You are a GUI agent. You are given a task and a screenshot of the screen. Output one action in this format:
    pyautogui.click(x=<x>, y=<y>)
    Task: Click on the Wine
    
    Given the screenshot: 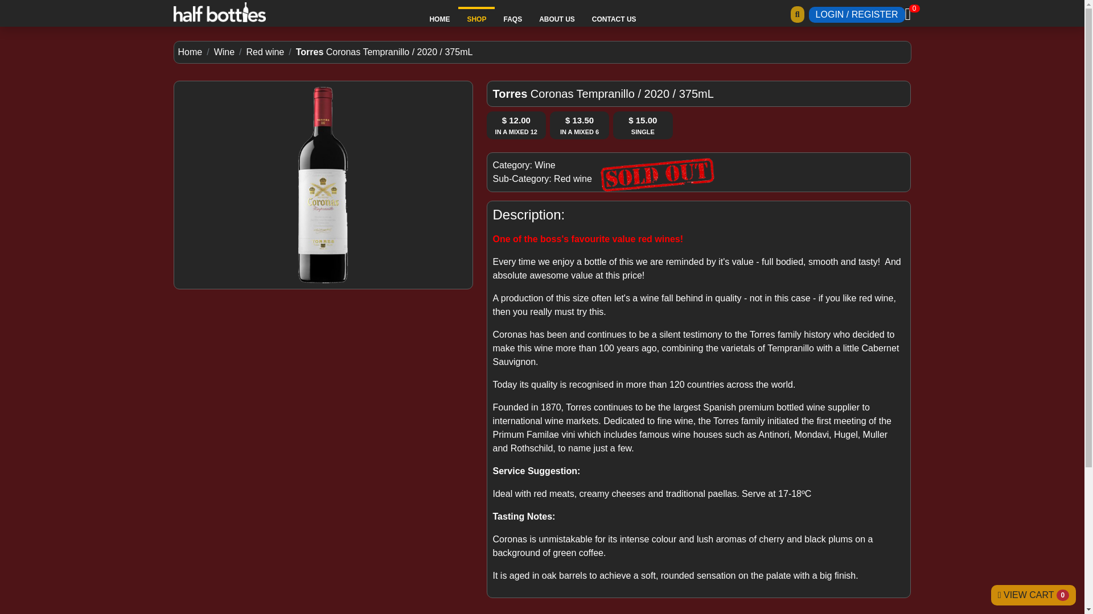 What is the action you would take?
    pyautogui.click(x=544, y=165)
    